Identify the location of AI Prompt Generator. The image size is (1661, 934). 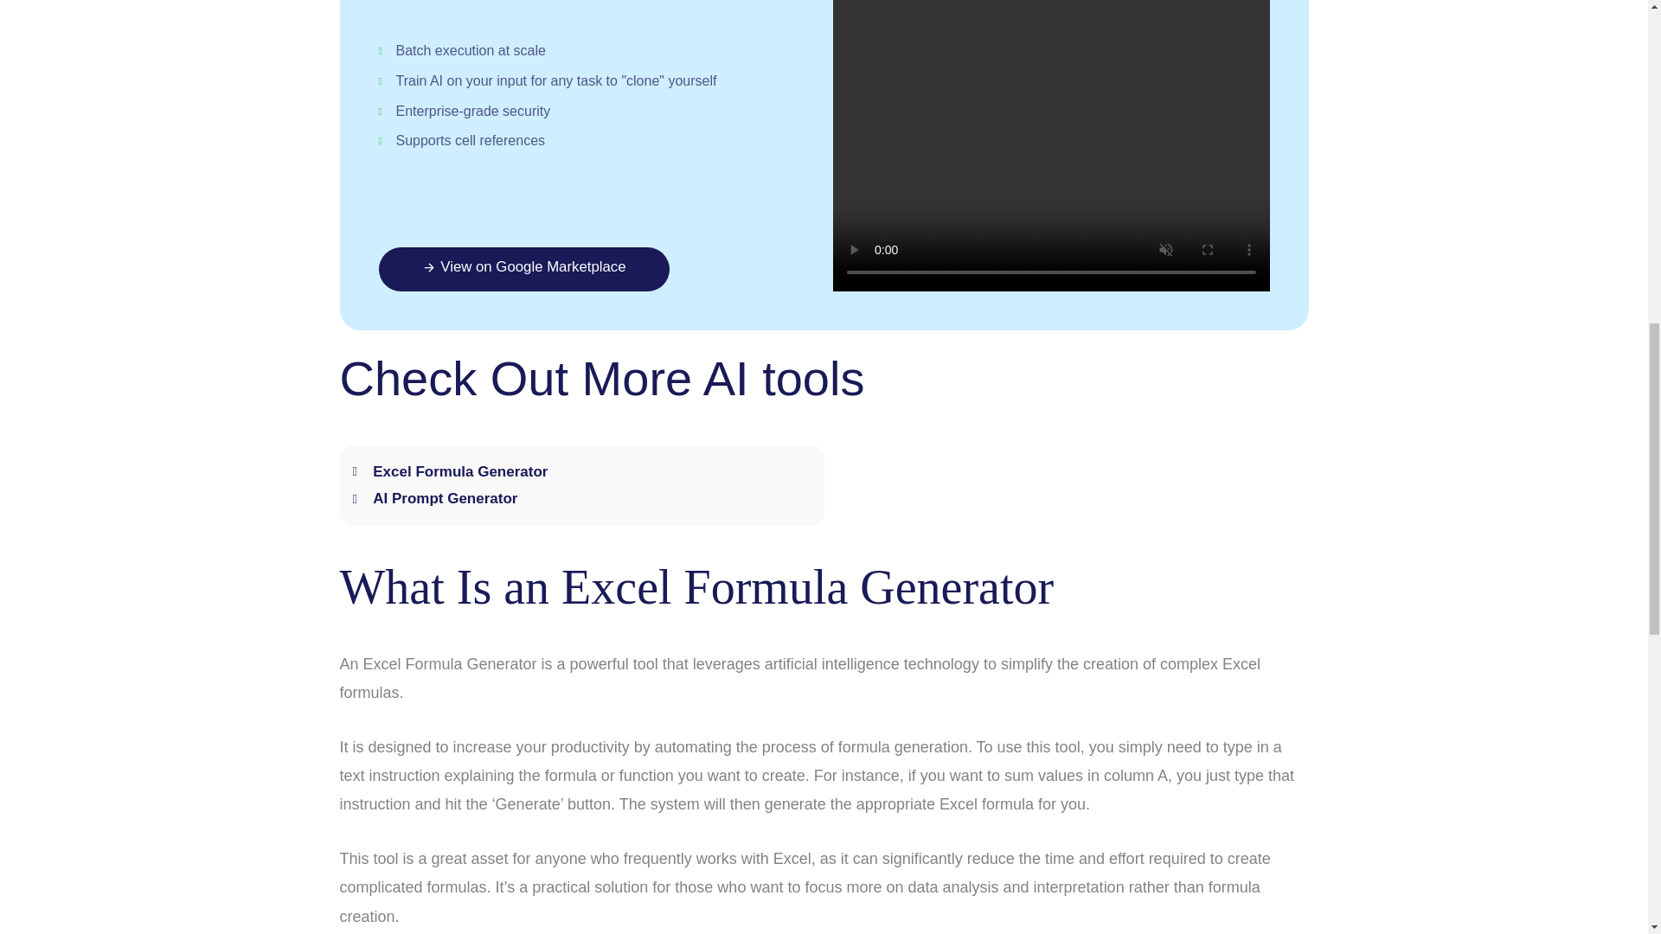
(581, 498).